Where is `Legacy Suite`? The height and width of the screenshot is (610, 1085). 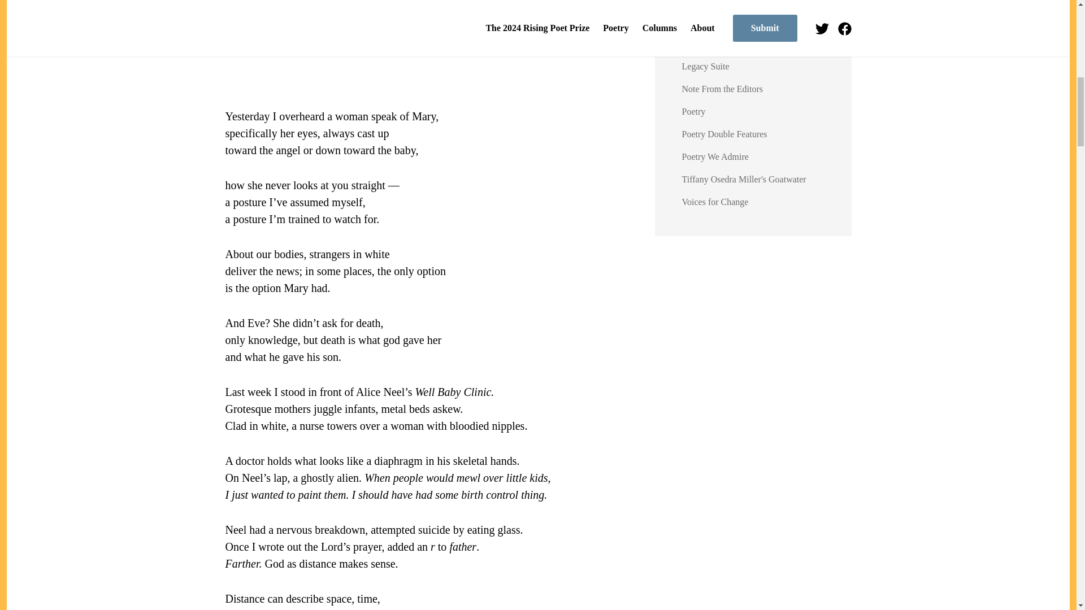 Legacy Suite is located at coordinates (705, 67).